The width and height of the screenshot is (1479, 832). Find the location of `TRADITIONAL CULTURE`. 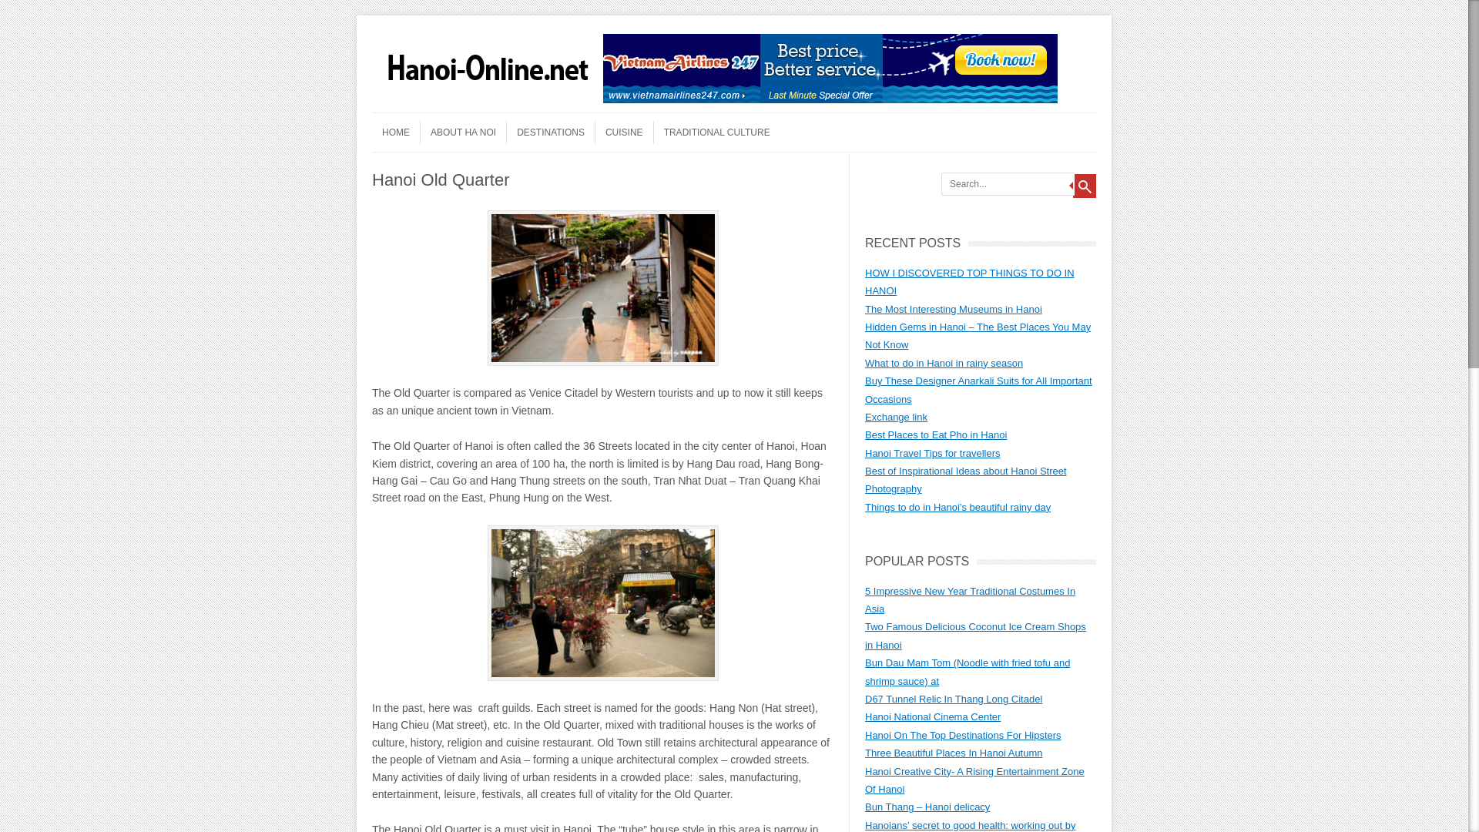

TRADITIONAL CULTURE is located at coordinates (716, 132).